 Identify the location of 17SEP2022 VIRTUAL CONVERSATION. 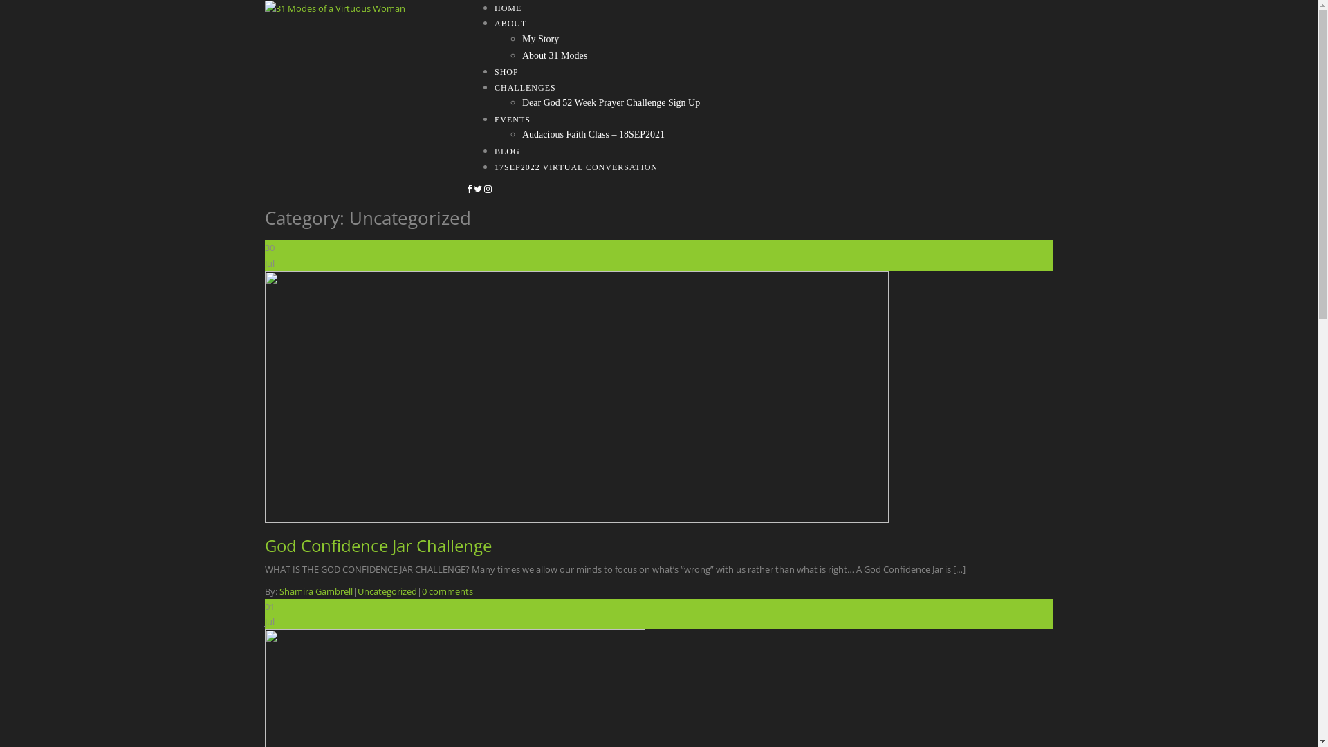
(576, 167).